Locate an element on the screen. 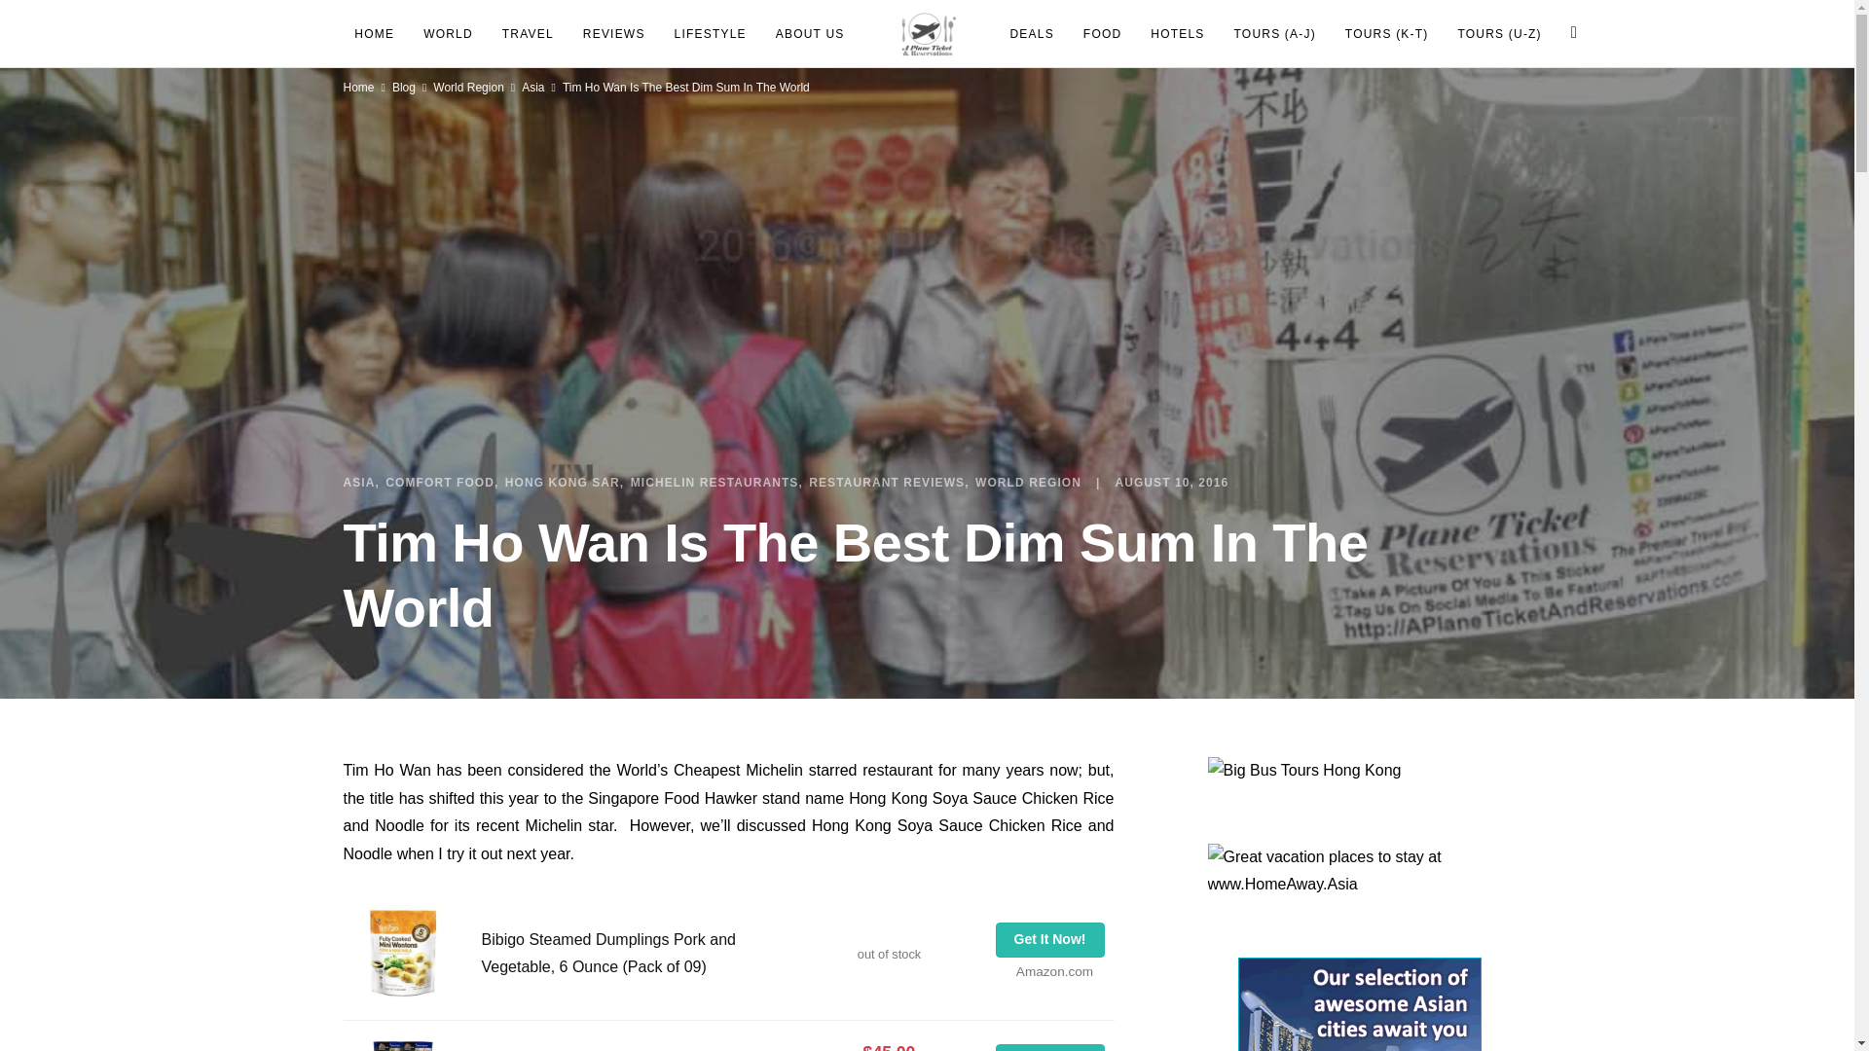 The height and width of the screenshot is (1051, 1869). Hong Kong SAR is located at coordinates (565, 483).